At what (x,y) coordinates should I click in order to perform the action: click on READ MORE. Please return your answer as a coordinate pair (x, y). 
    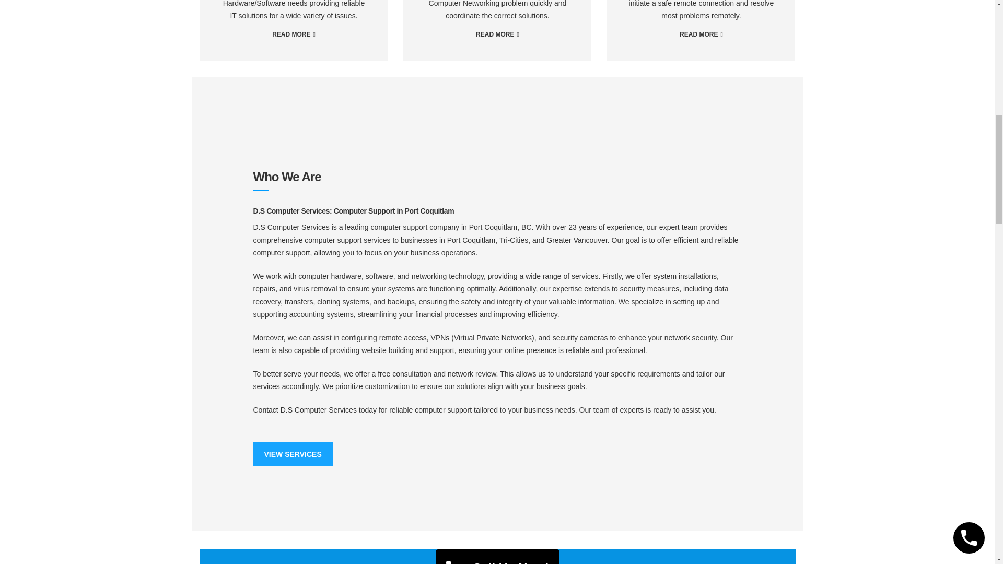
    Looking at the image, I should click on (701, 34).